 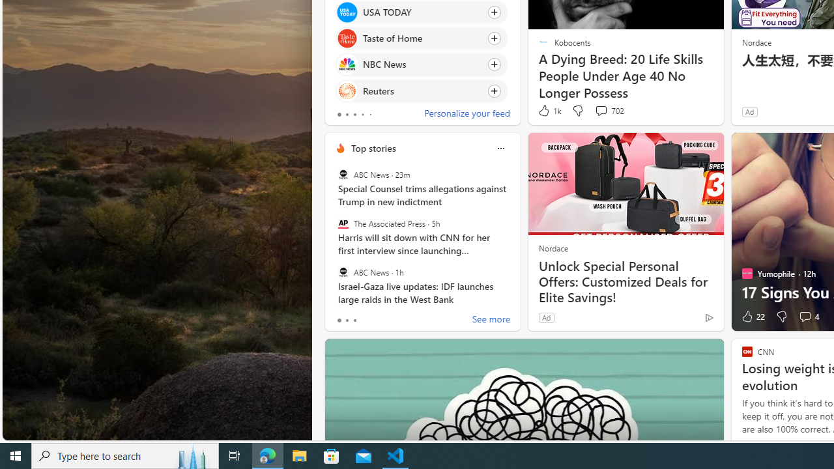 I want to click on Click to follow source USA TODAY, so click(x=421, y=12).